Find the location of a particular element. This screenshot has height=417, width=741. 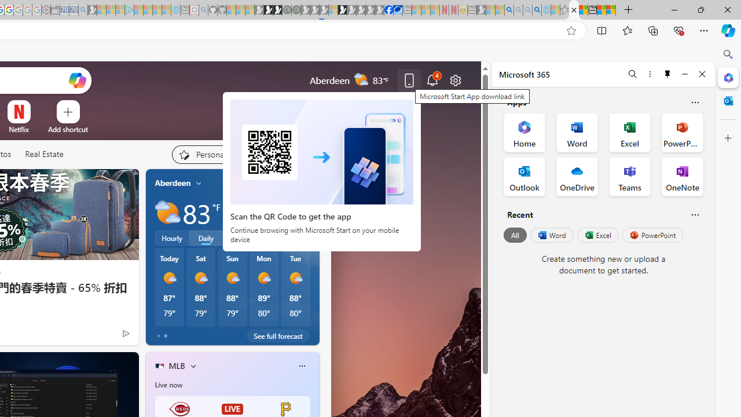

Page settings is located at coordinates (455, 80).